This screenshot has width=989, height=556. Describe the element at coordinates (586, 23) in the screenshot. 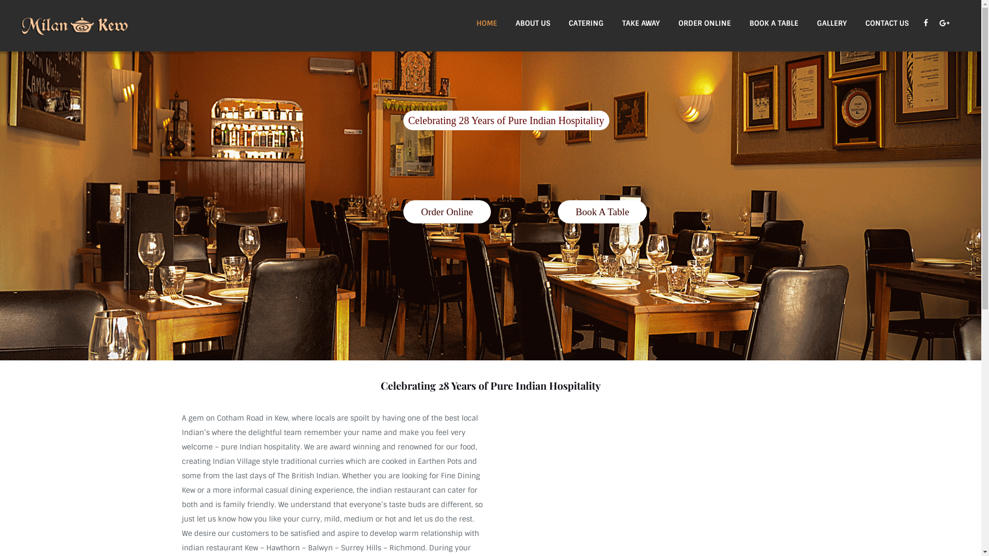

I see `CATERING` at that location.